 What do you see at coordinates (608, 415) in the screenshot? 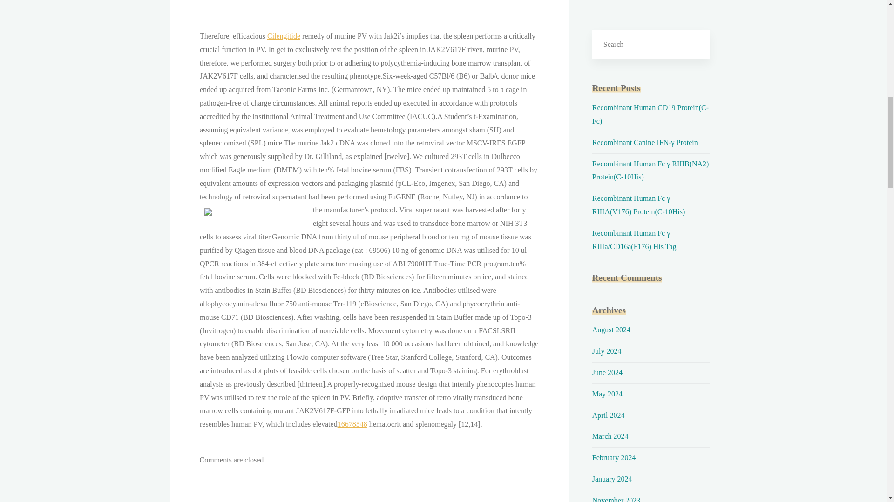
I see `April 2024` at bounding box center [608, 415].